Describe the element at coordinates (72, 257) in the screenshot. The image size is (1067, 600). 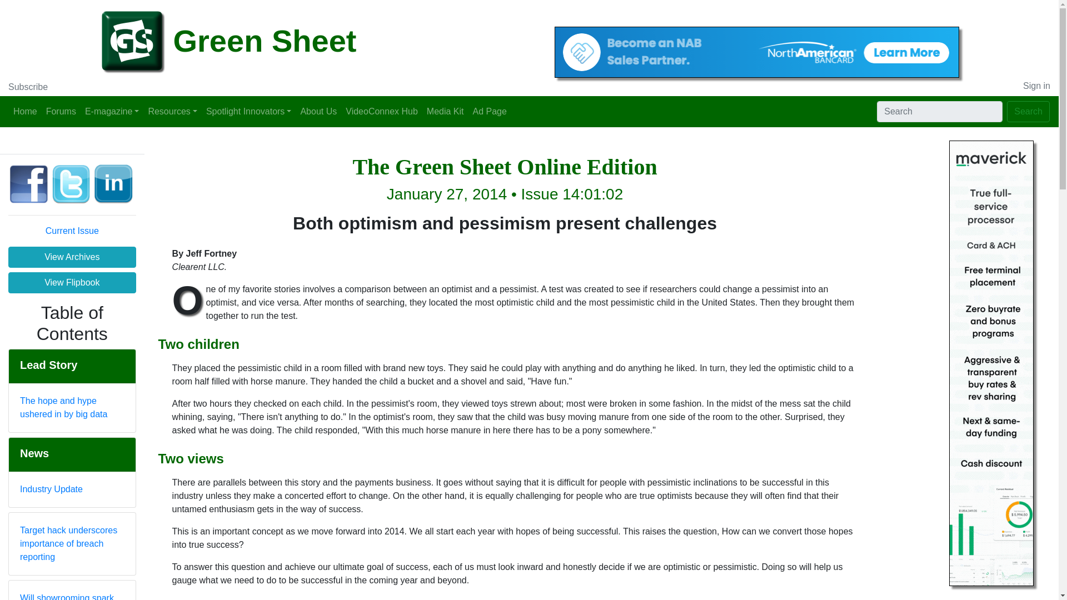
I see `View Archives` at that location.